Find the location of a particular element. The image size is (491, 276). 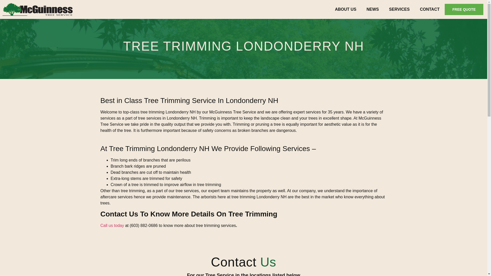

NEWS is located at coordinates (373, 9).